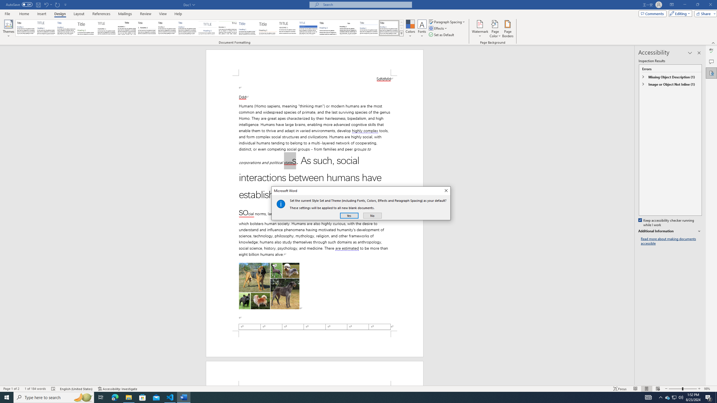 The image size is (717, 403). What do you see at coordinates (268, 28) in the screenshot?
I see `Lines (Stylish)` at bounding box center [268, 28].